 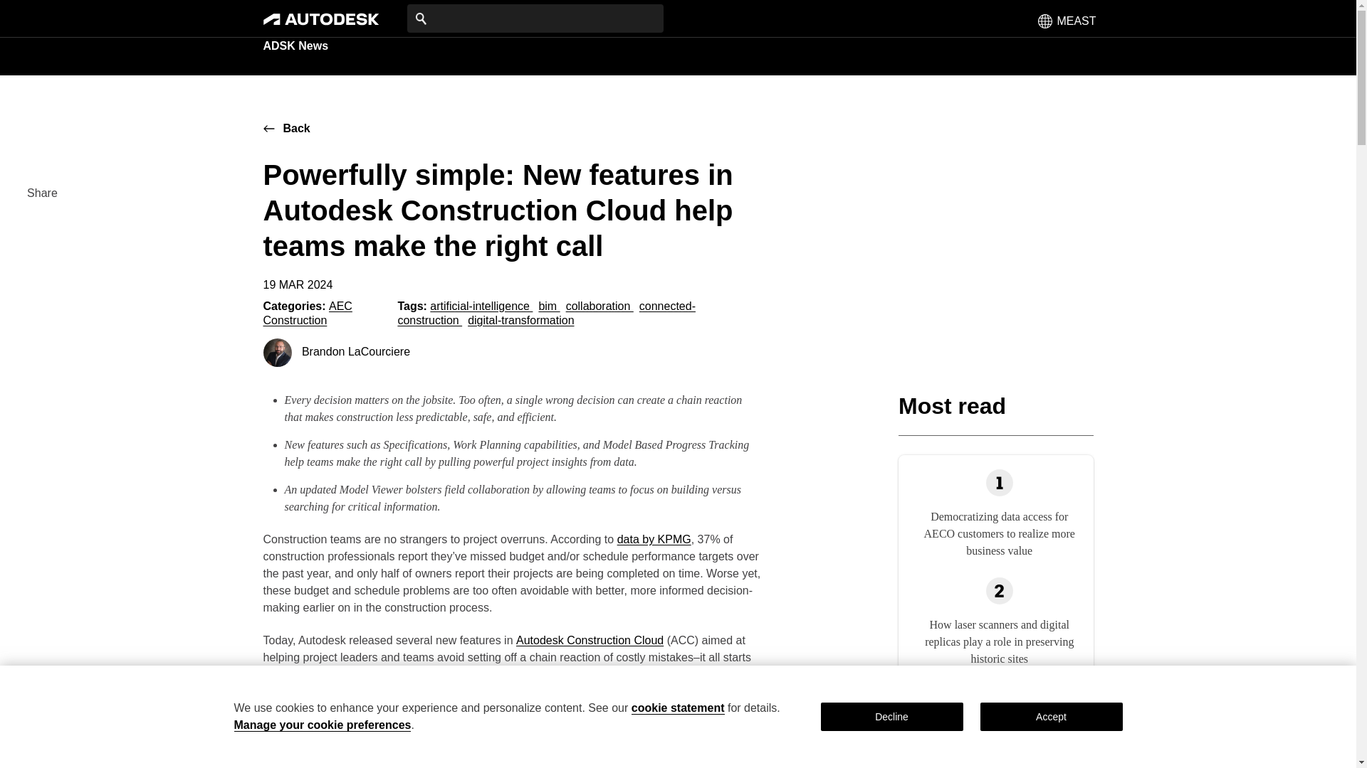 What do you see at coordinates (1067, 20) in the screenshot?
I see `MEAST` at bounding box center [1067, 20].